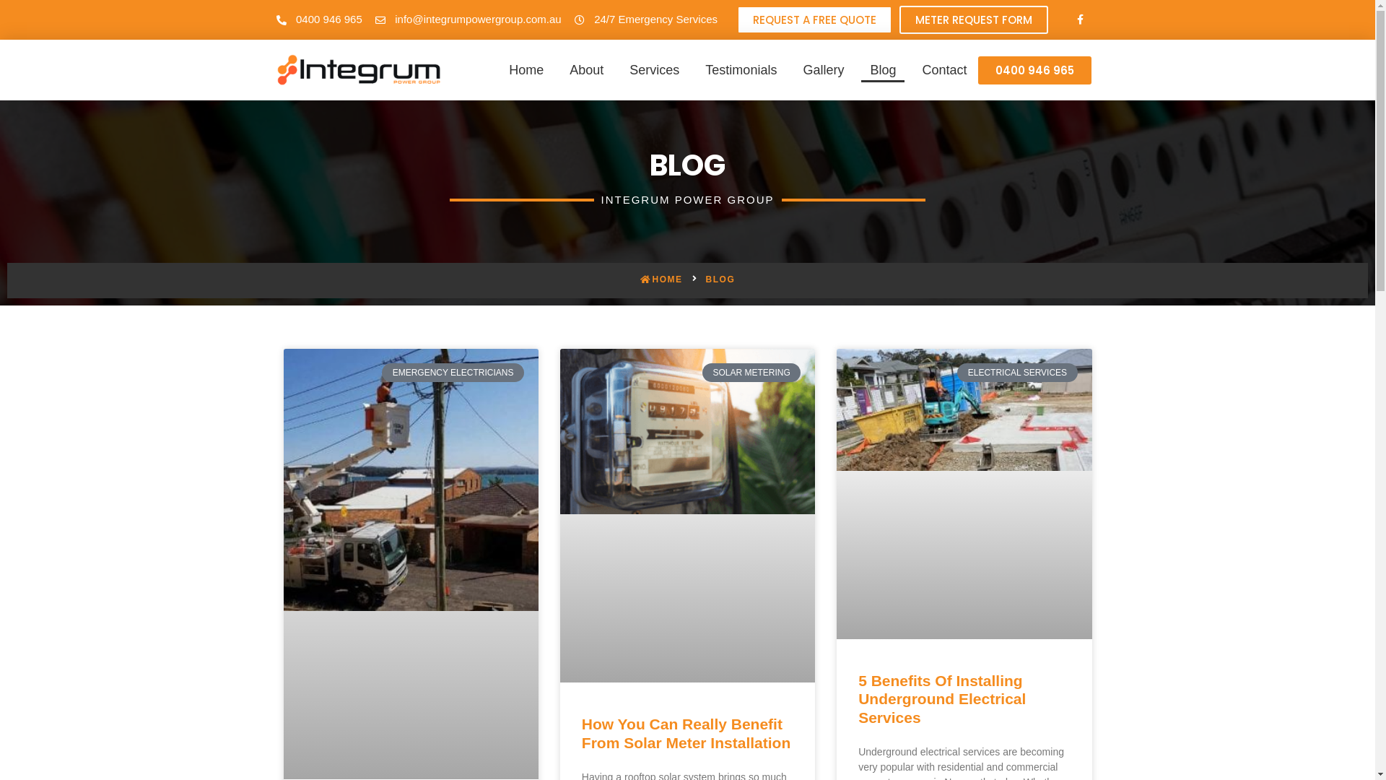 The height and width of the screenshot is (780, 1386). I want to click on 0400 946 965, so click(319, 19).